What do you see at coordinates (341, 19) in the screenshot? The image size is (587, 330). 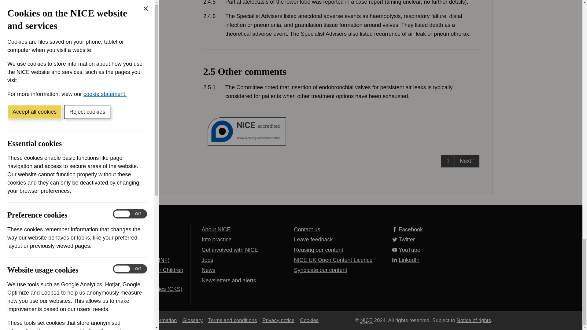 I see `2.4 Safety` at bounding box center [341, 19].